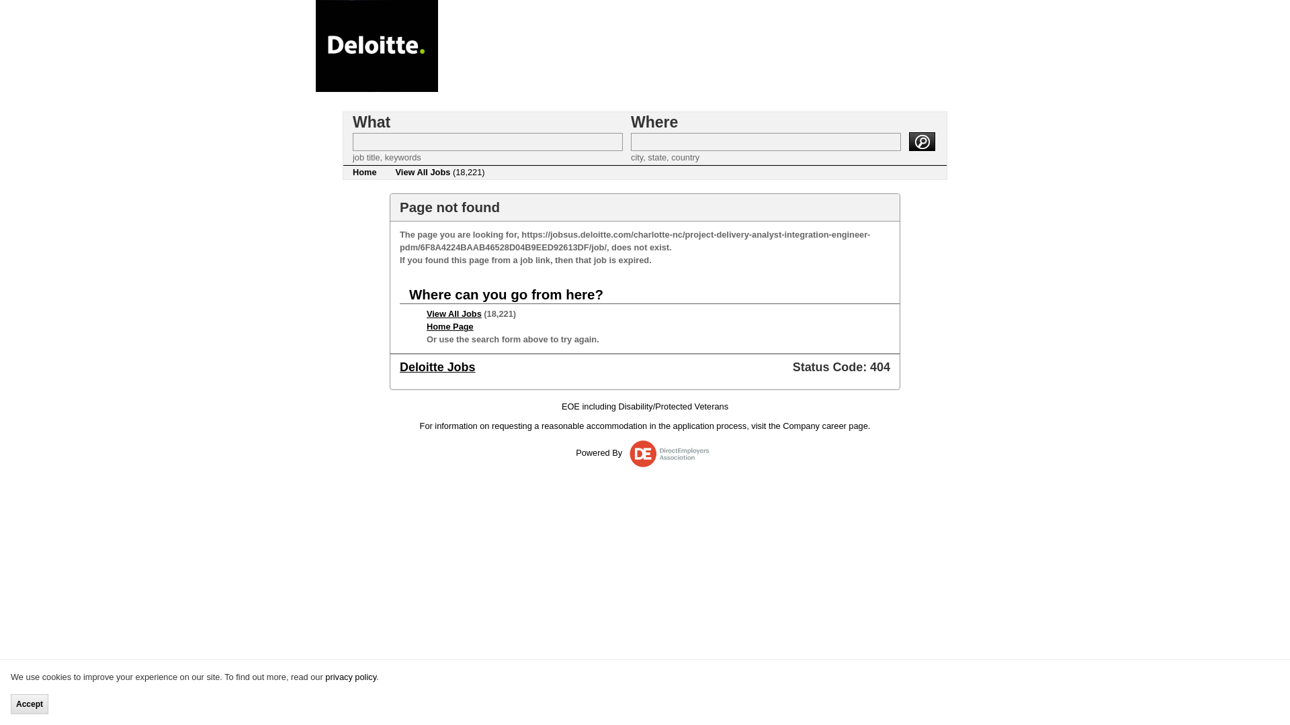  I want to click on Submit Search, so click(922, 140).